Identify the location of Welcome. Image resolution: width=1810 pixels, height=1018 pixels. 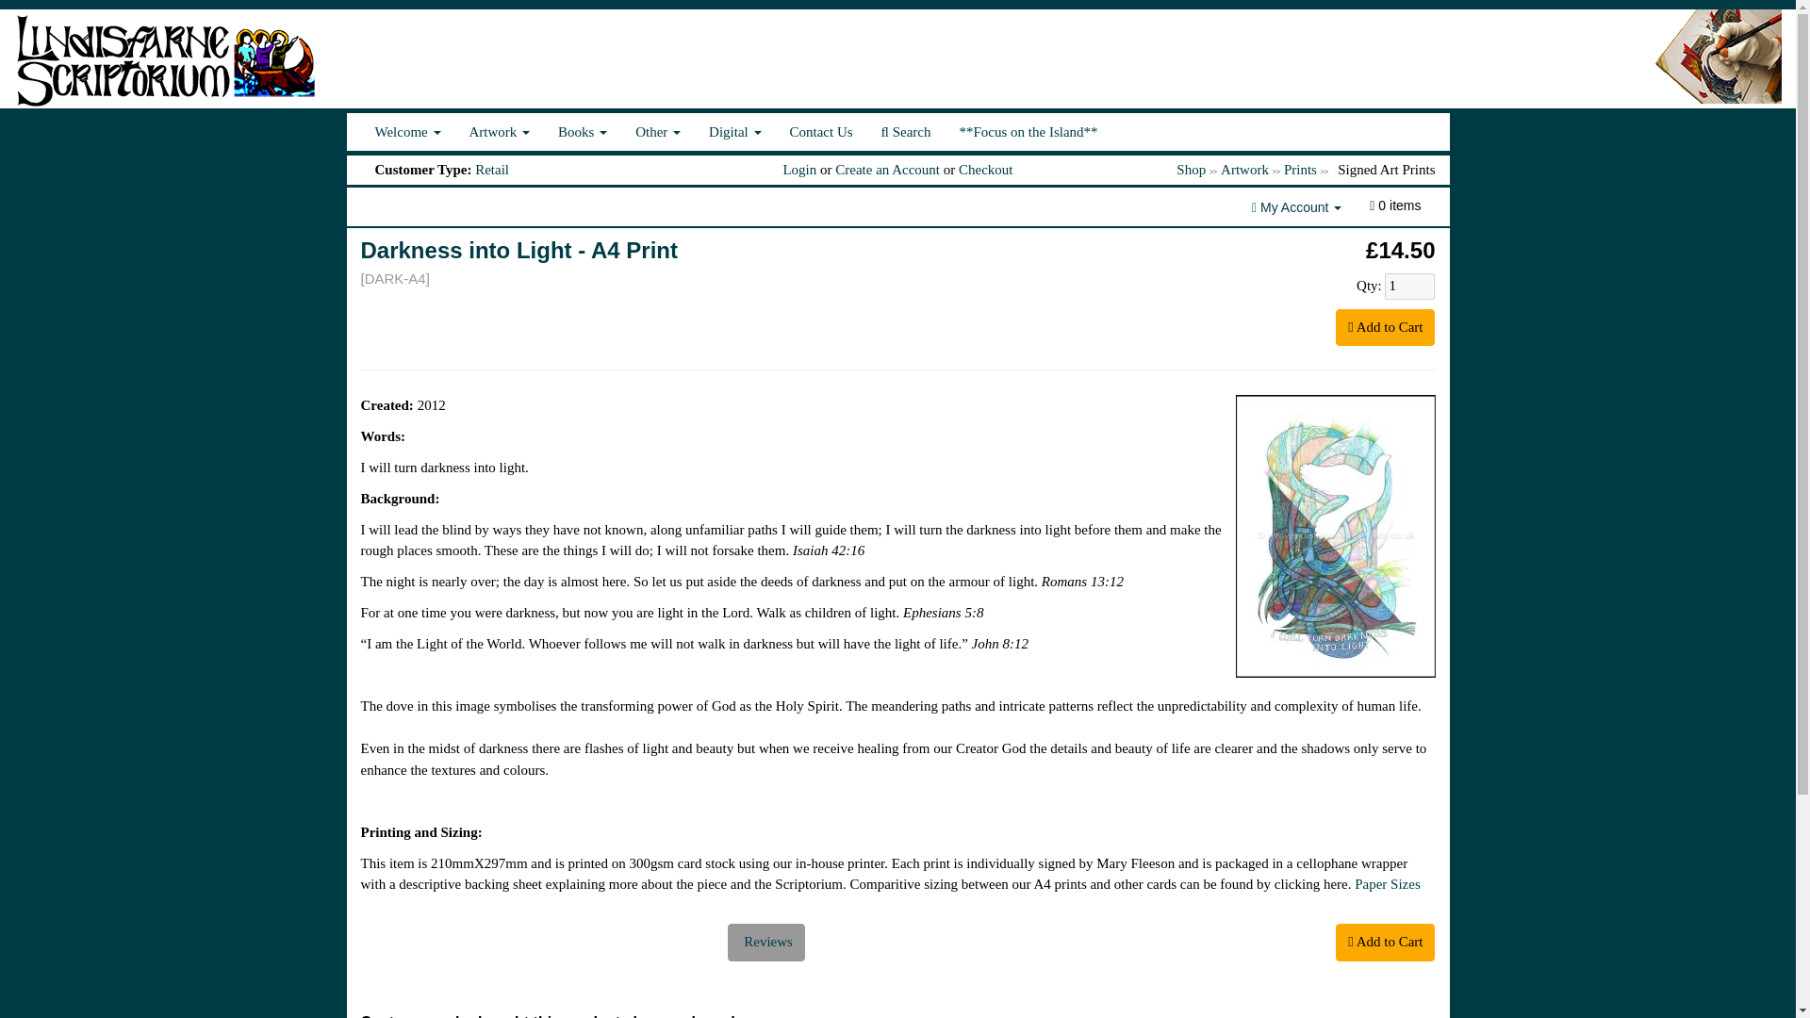
(407, 131).